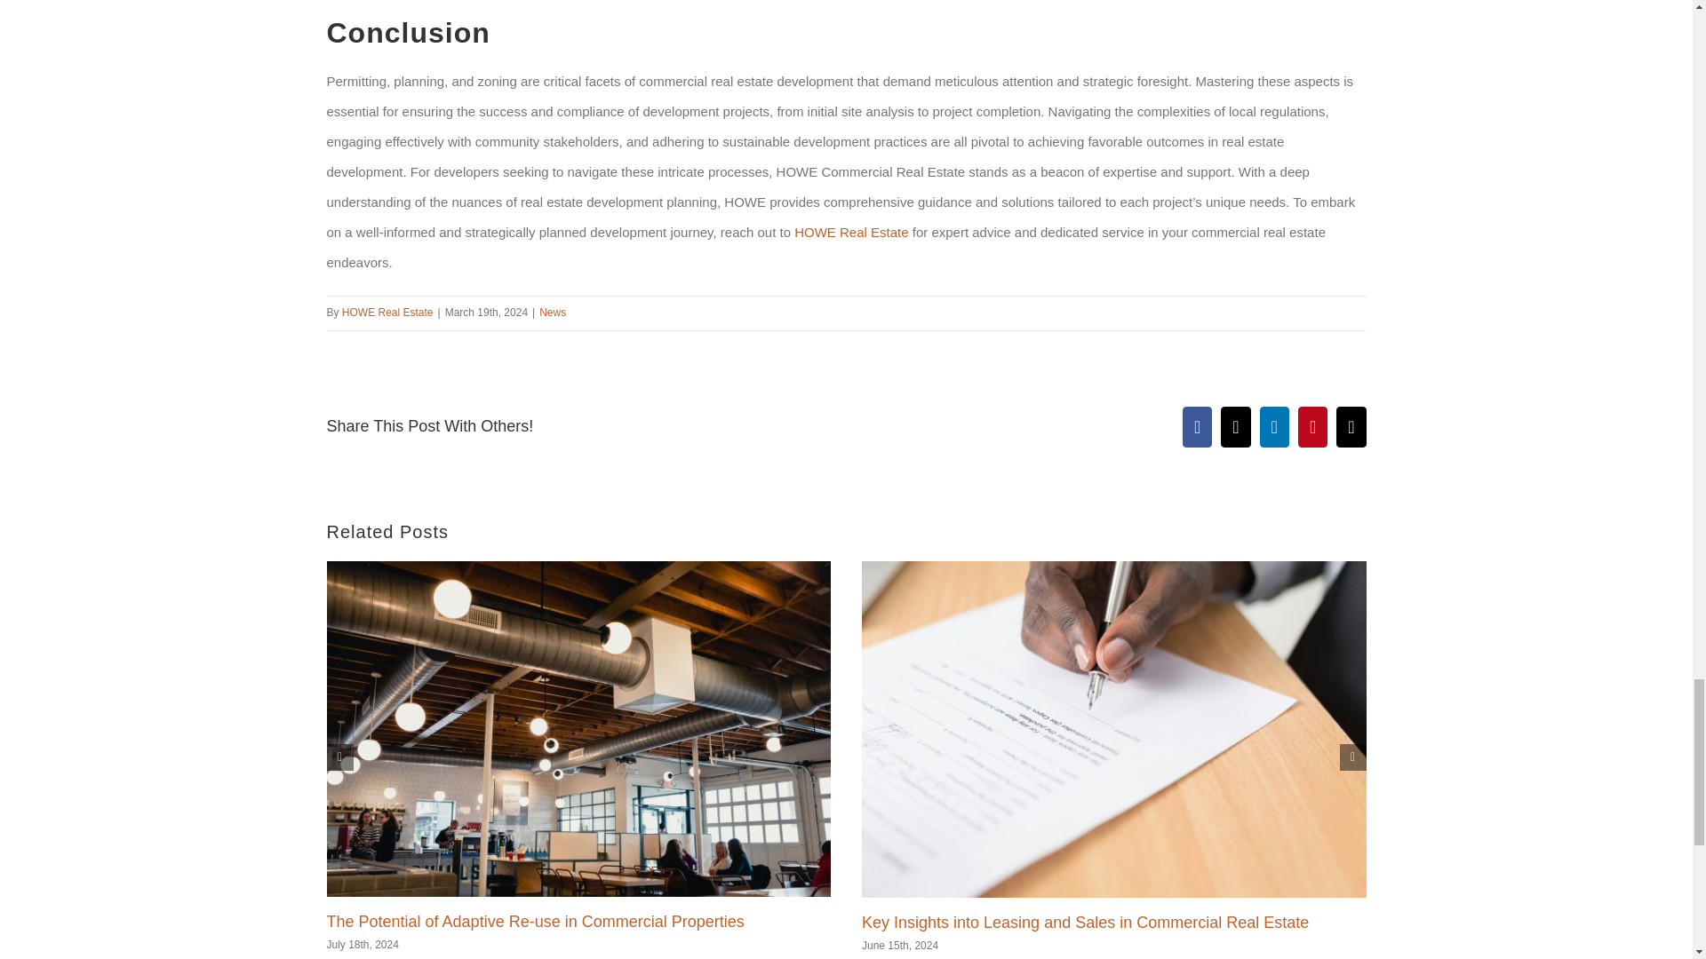 Image resolution: width=1706 pixels, height=959 pixels. I want to click on News, so click(553, 312).